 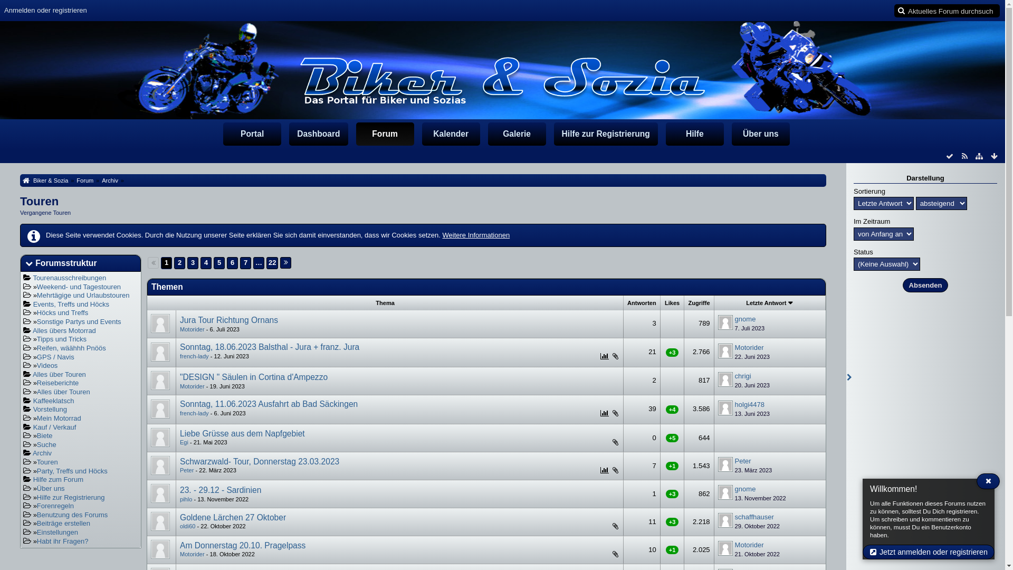 What do you see at coordinates (71, 497) in the screenshot?
I see `Hilfe zur Registrierung` at bounding box center [71, 497].